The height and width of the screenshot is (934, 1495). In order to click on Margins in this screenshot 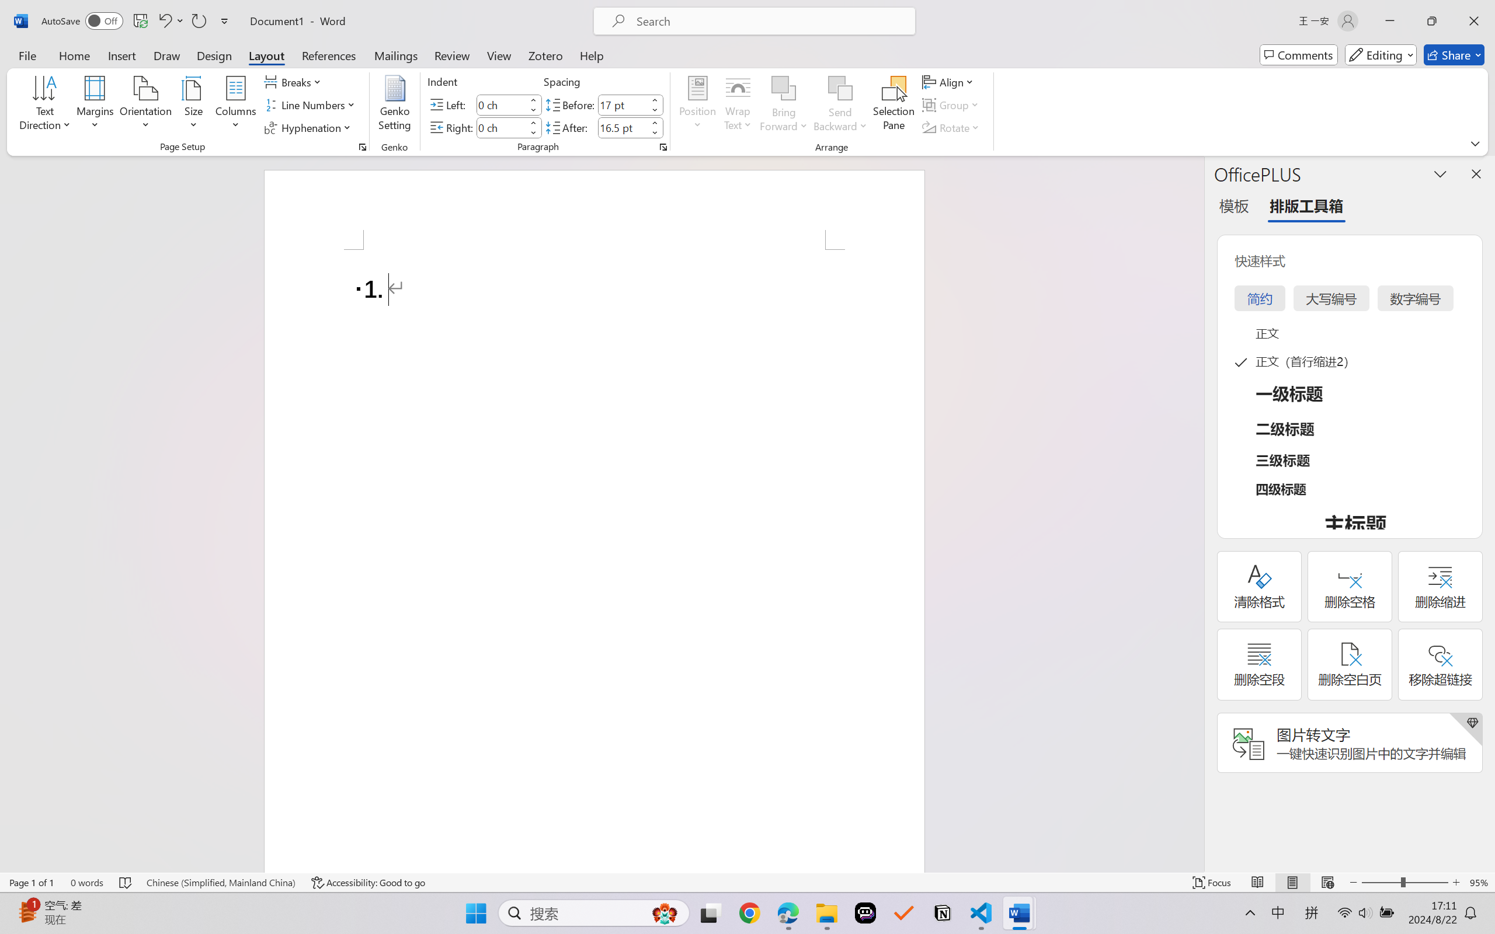, I will do `click(96, 105)`.